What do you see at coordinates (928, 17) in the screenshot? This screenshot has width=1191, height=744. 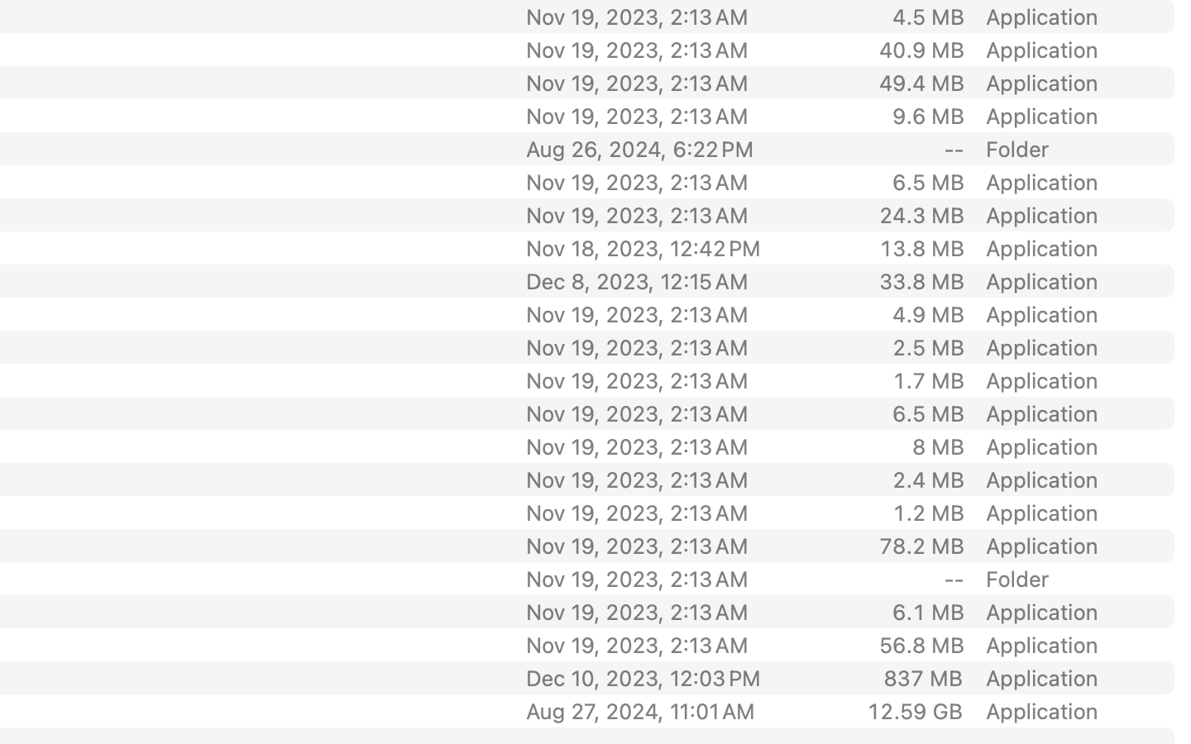 I see `4.5 MB` at bounding box center [928, 17].